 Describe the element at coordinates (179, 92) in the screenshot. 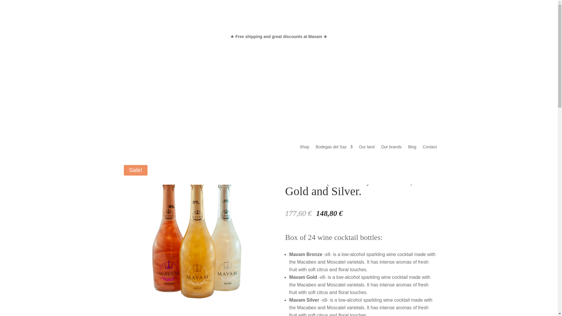

I see `logotipo` at that location.